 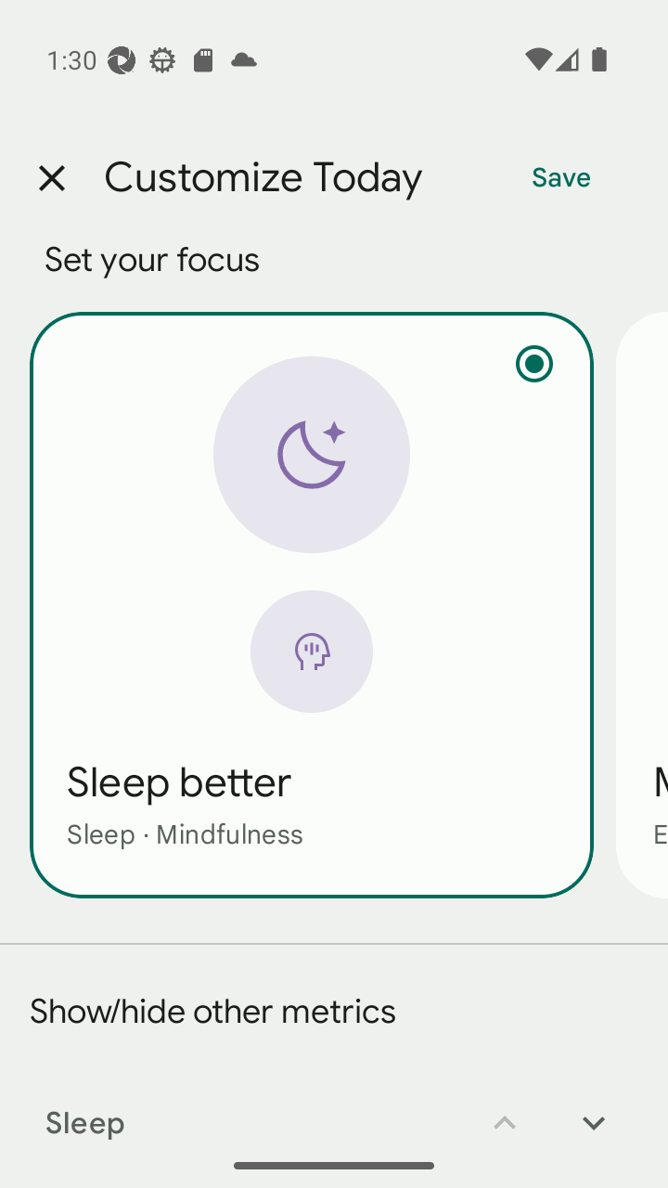 I want to click on Save, so click(x=561, y=178).